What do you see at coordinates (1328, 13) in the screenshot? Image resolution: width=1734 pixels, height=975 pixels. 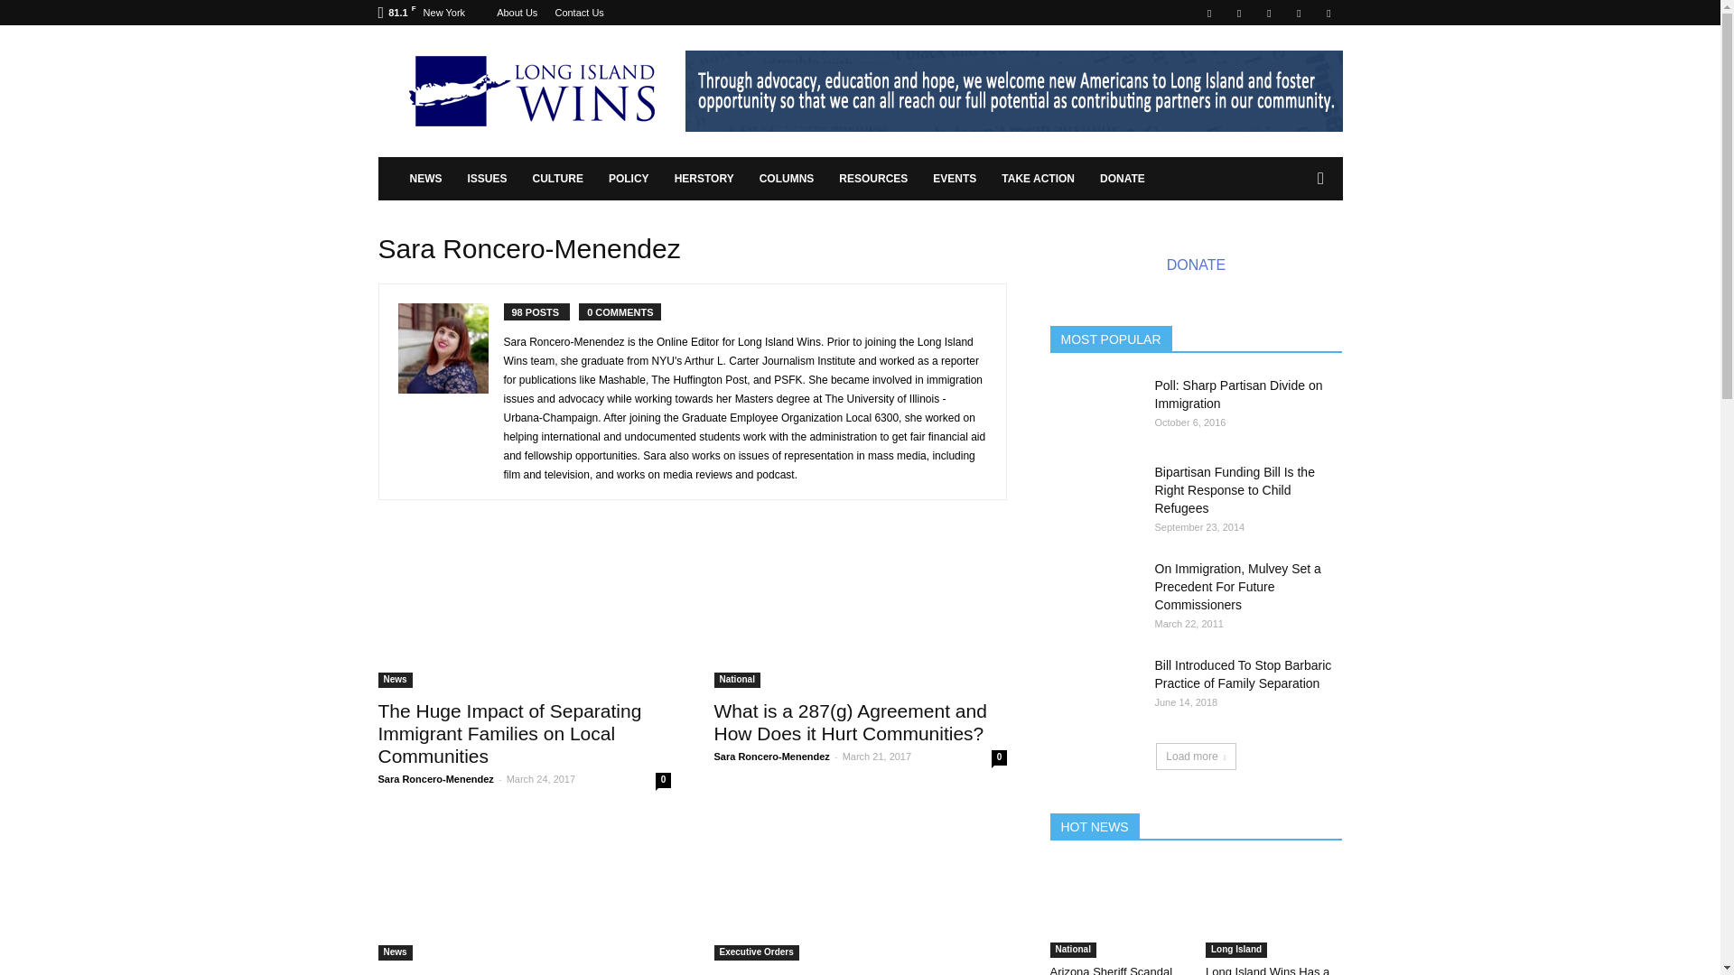 I see `Youtube` at bounding box center [1328, 13].